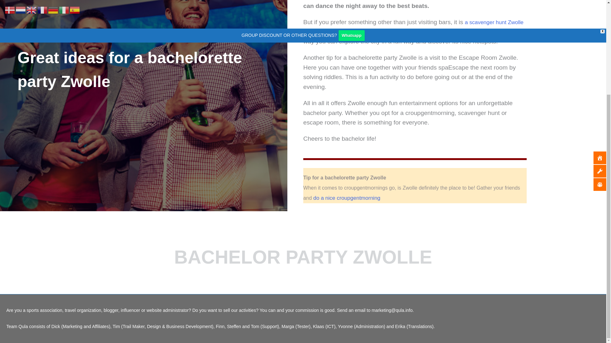 The width and height of the screenshot is (611, 343). I want to click on a scavenger hunt Zwolle, so click(494, 22).